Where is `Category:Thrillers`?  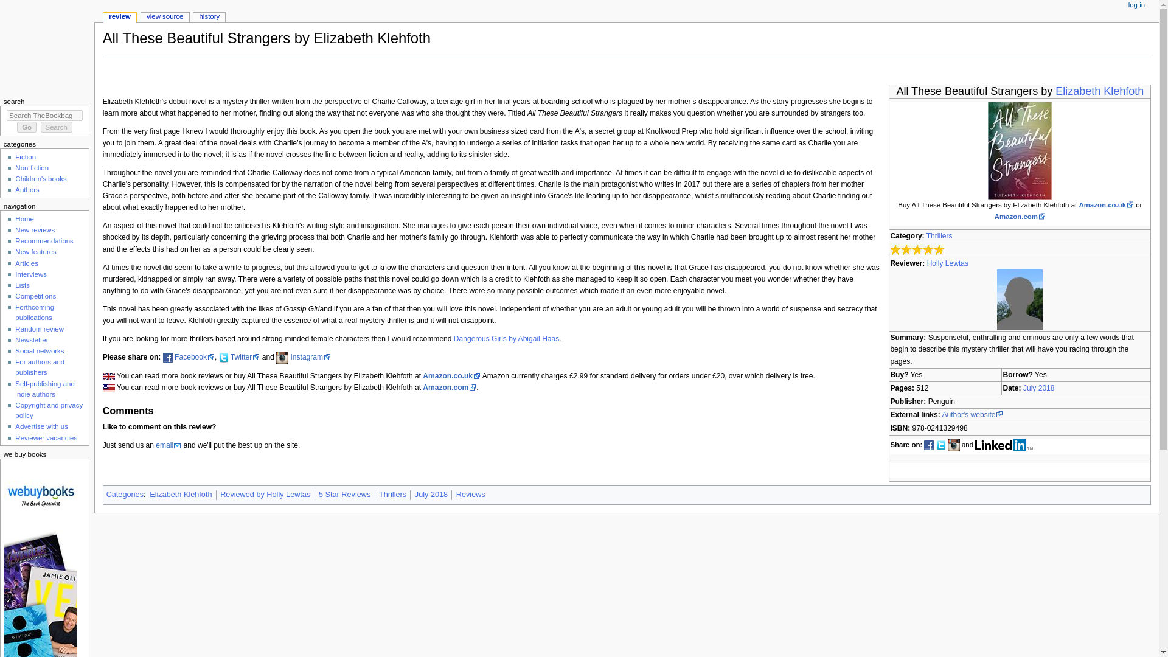
Category:Thrillers is located at coordinates (392, 494).